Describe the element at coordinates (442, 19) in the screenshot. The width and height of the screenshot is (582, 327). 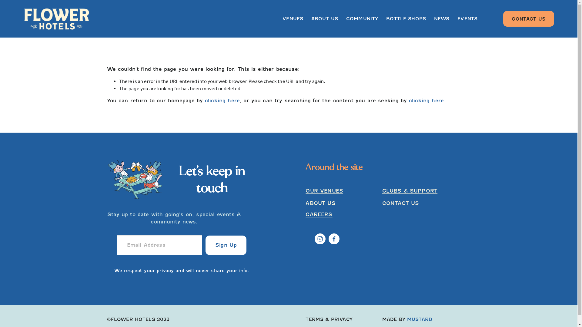
I see `NEWS` at that location.